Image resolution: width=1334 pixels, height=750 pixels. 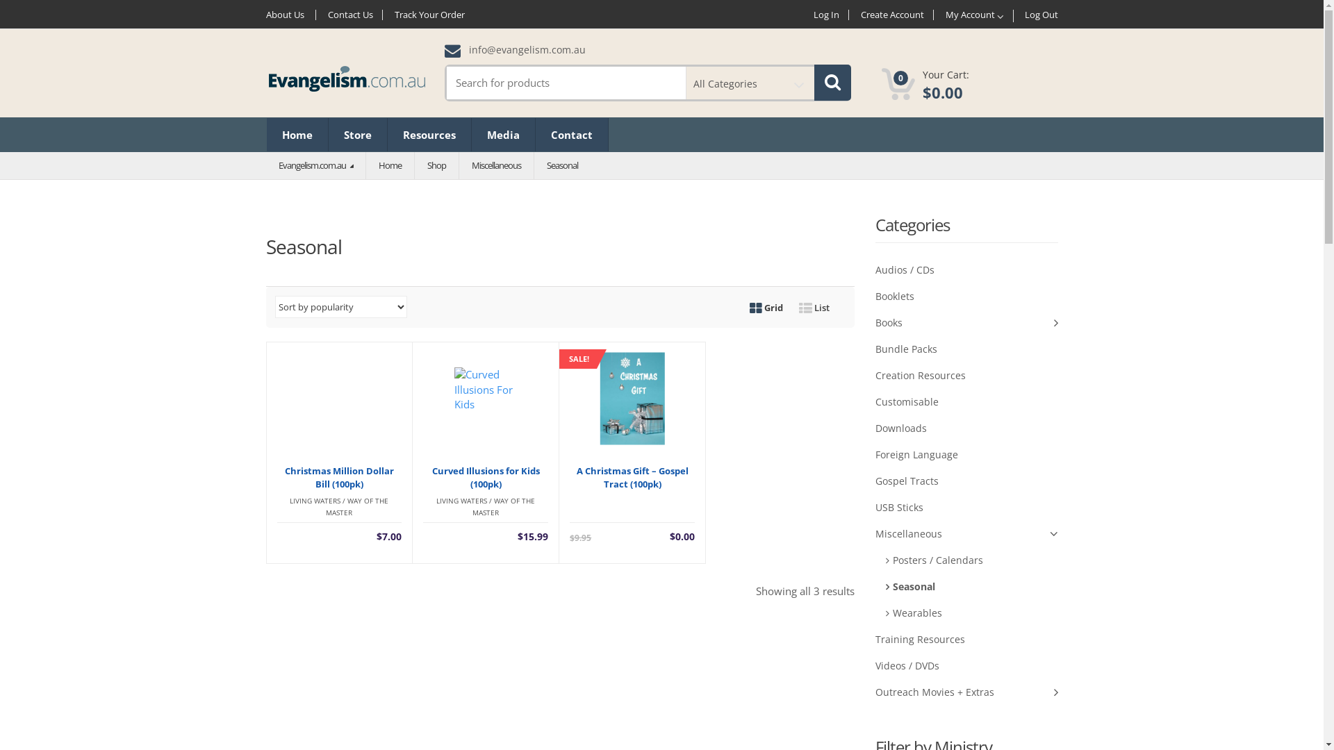 I want to click on Create Account, so click(x=893, y=15).